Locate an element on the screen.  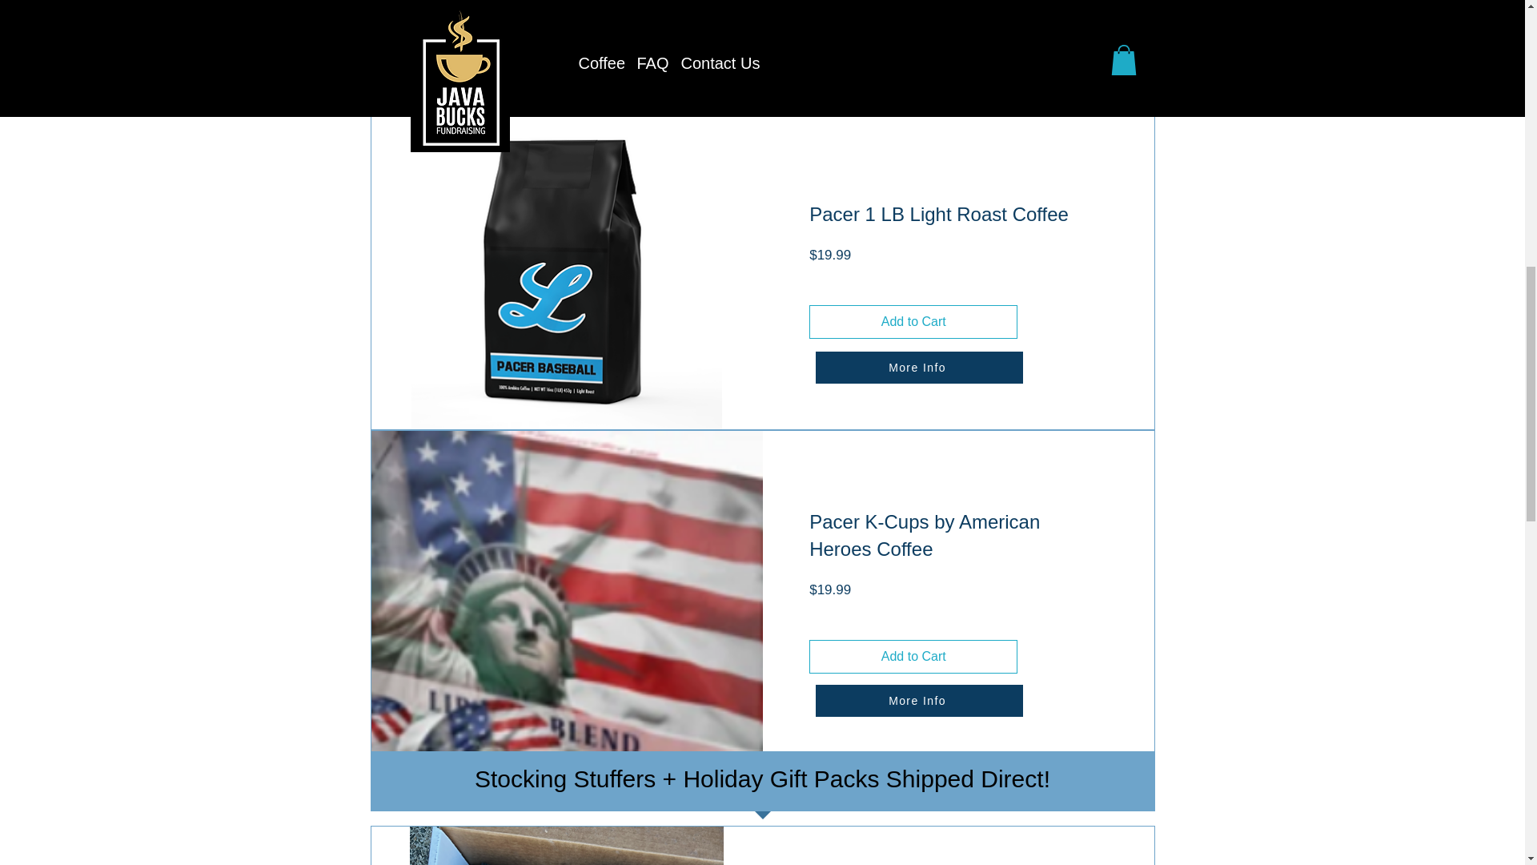
More Info is located at coordinates (917, 701).